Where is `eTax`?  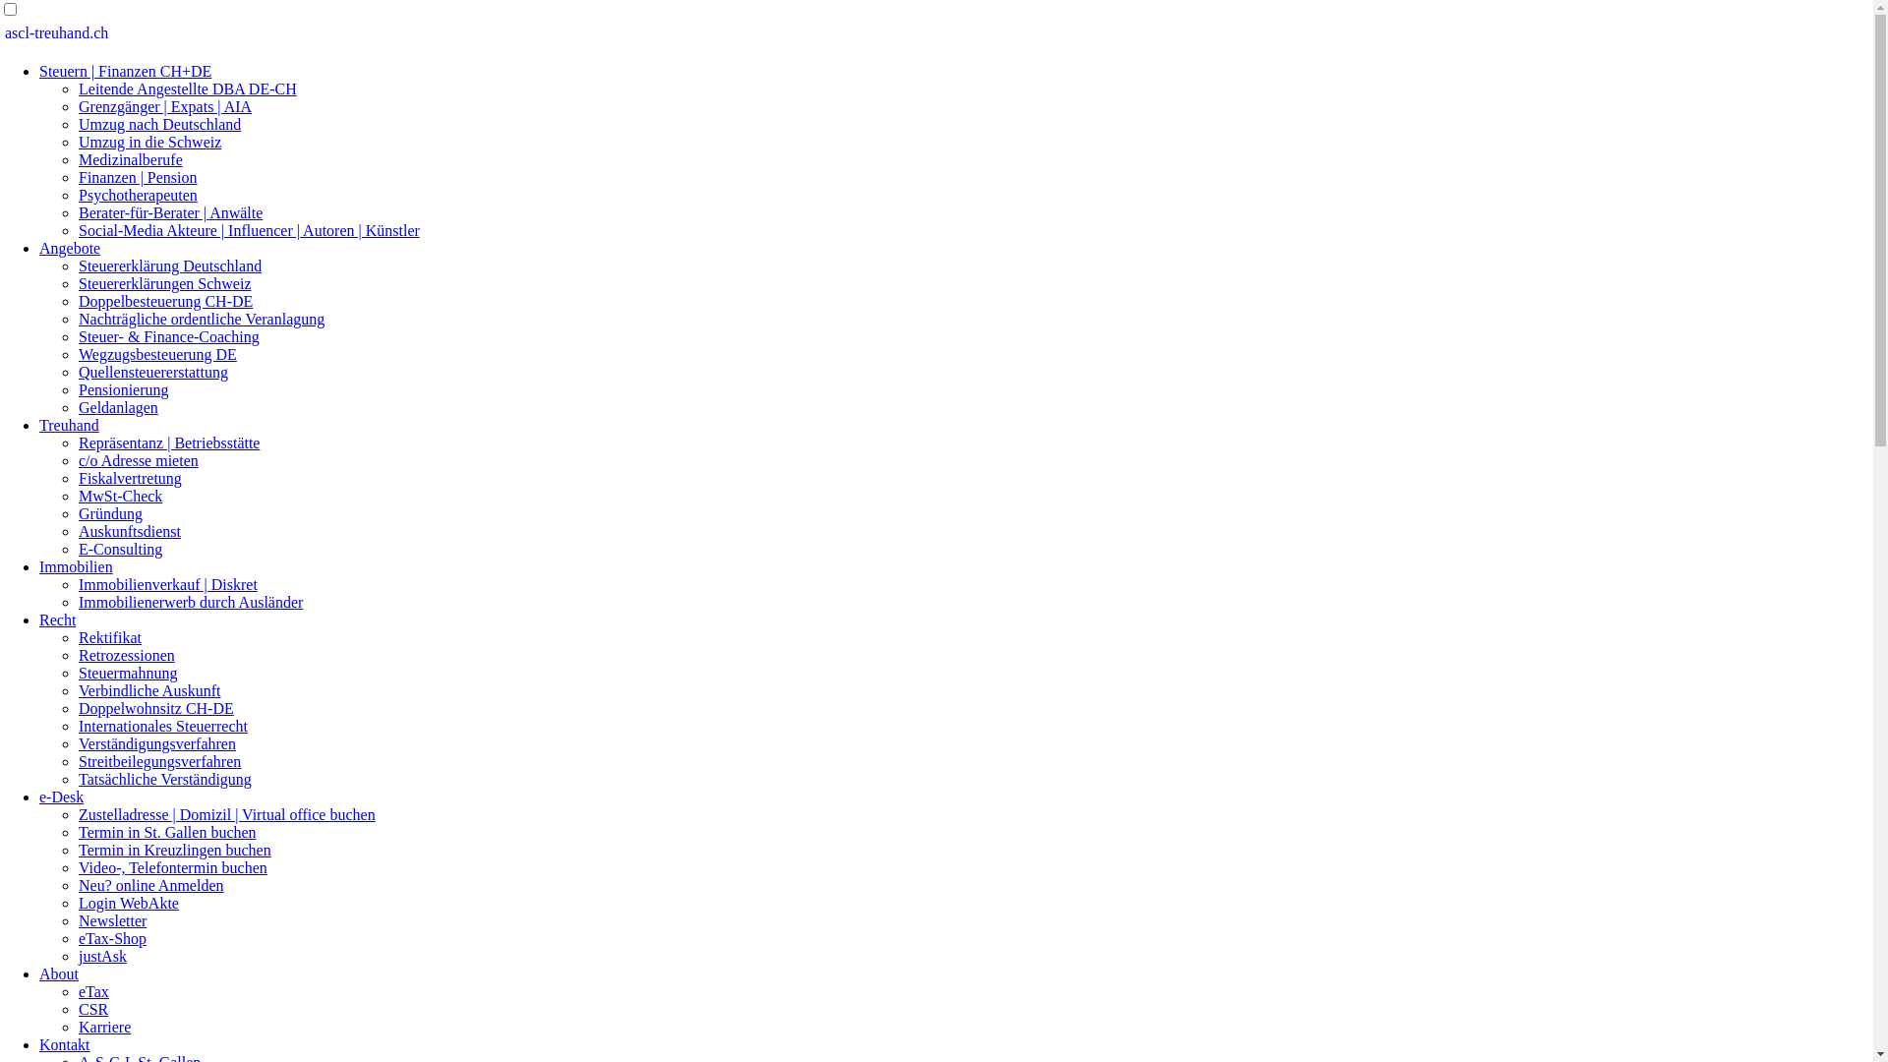
eTax is located at coordinates (94, 991).